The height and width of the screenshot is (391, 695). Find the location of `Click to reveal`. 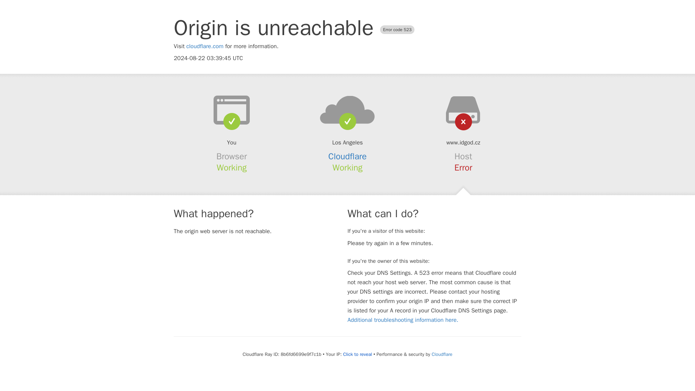

Click to reveal is located at coordinates (358, 354).